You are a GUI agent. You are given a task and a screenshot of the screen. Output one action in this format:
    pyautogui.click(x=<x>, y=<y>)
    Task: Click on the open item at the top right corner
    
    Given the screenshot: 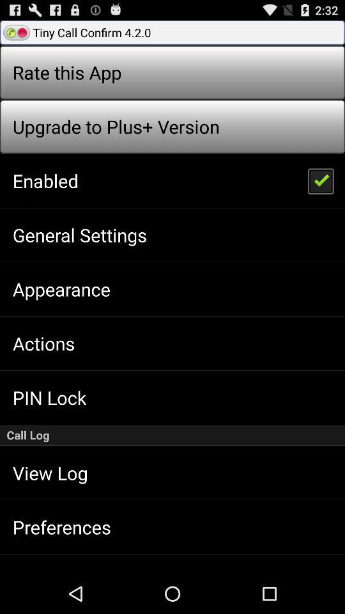 What is the action you would take?
    pyautogui.click(x=320, y=180)
    